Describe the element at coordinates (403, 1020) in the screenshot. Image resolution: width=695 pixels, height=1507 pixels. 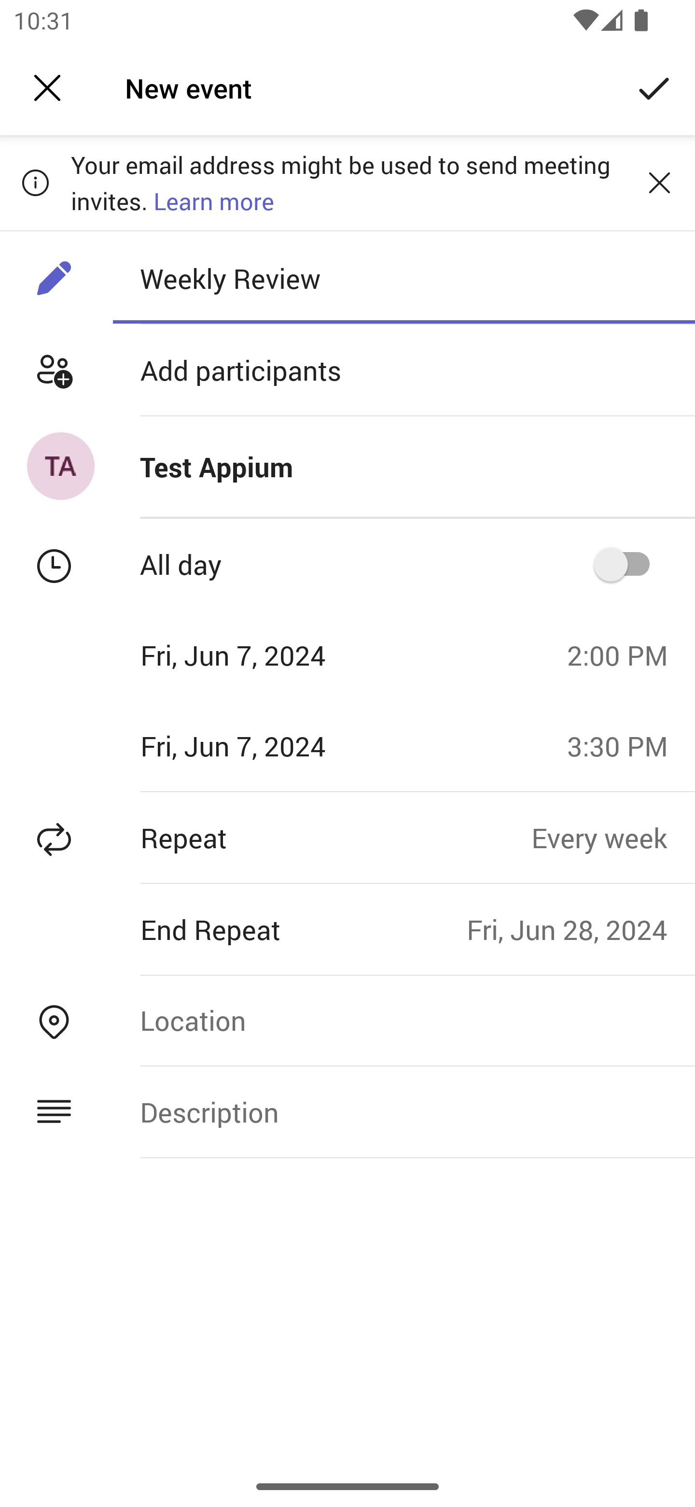
I see `Location` at that location.